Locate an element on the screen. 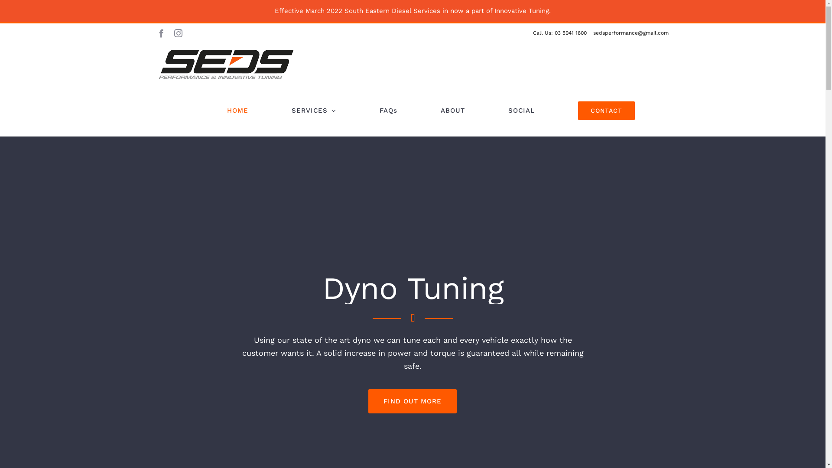 This screenshot has height=468, width=832. SOCIAL is located at coordinates (521, 111).